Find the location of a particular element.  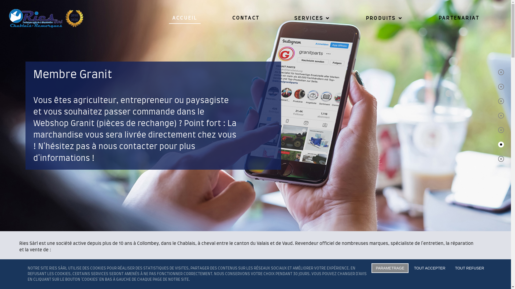

machines communales is located at coordinates (43, 268).